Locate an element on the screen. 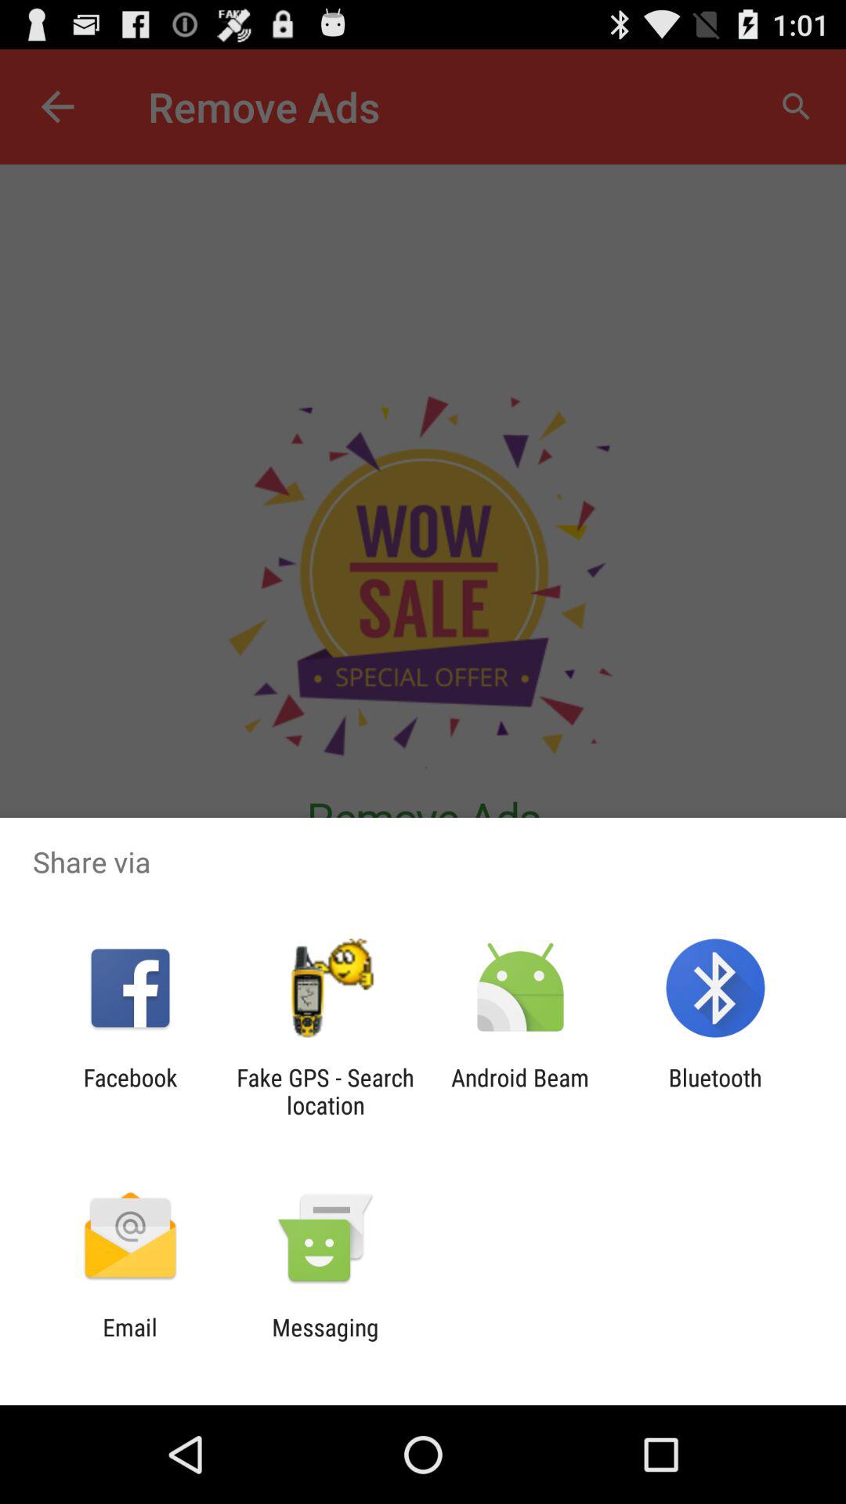 The width and height of the screenshot is (846, 1504). tap the android beam is located at coordinates (520, 1091).